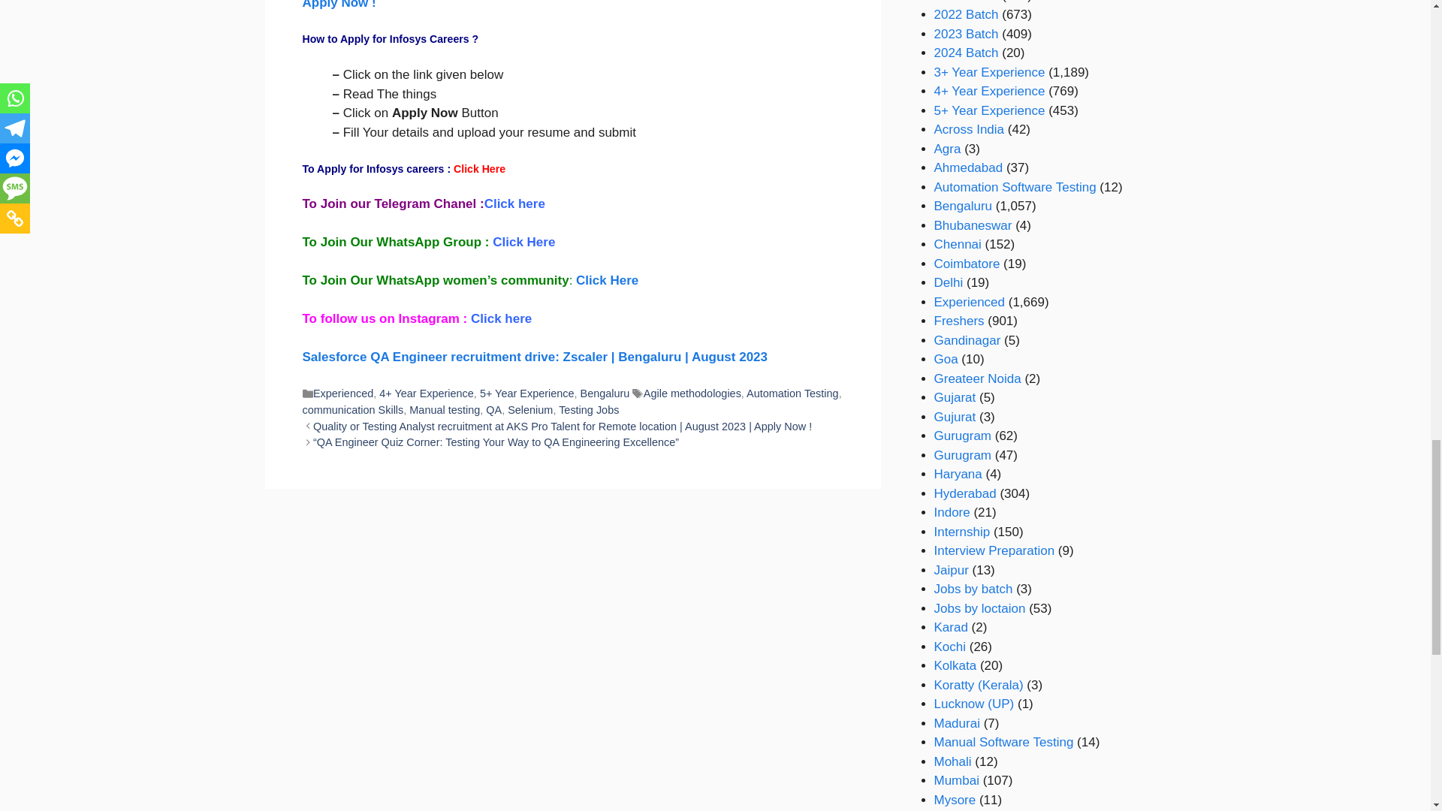 The image size is (1442, 811). I want to click on Click Here, so click(479, 169).